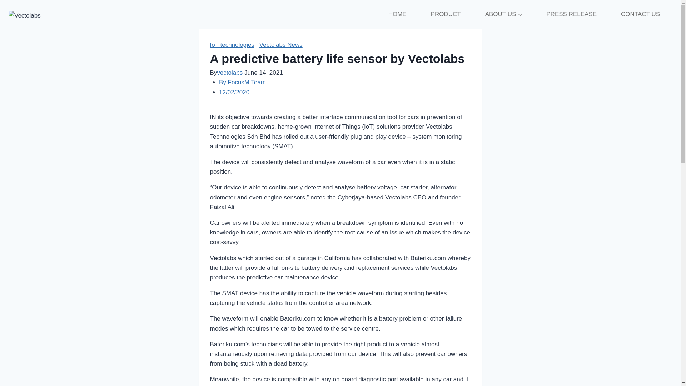 This screenshot has width=686, height=386. What do you see at coordinates (229, 73) in the screenshot?
I see `vectolabs` at bounding box center [229, 73].